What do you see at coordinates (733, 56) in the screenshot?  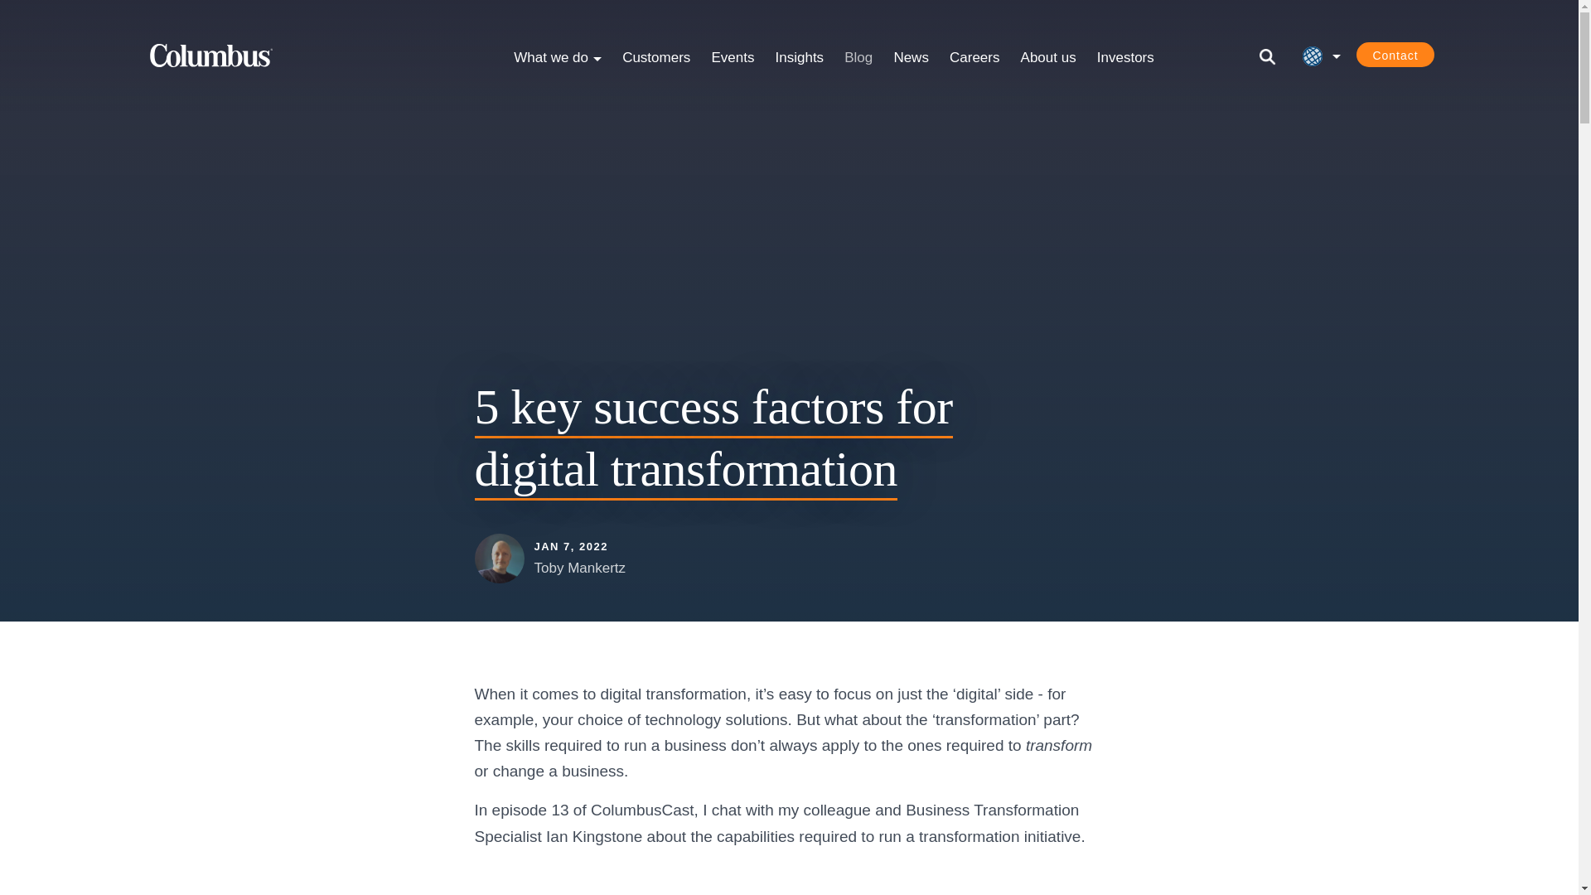 I see `Events` at bounding box center [733, 56].